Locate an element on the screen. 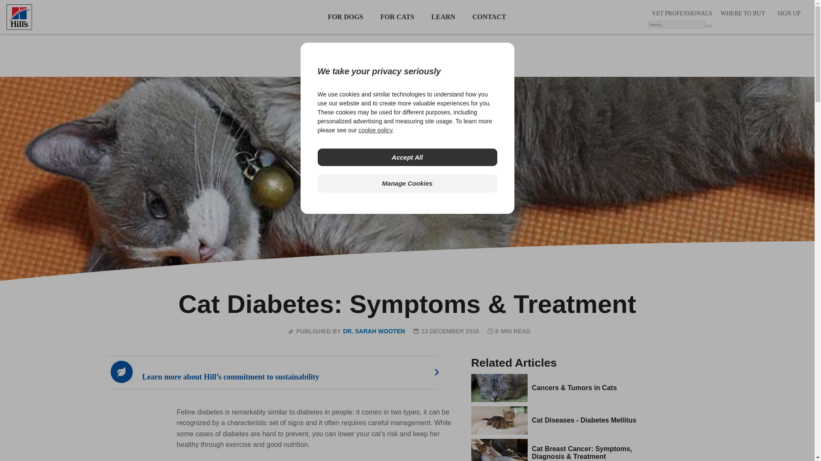 The width and height of the screenshot is (821, 461). Manage Cookies is located at coordinates (407, 184).